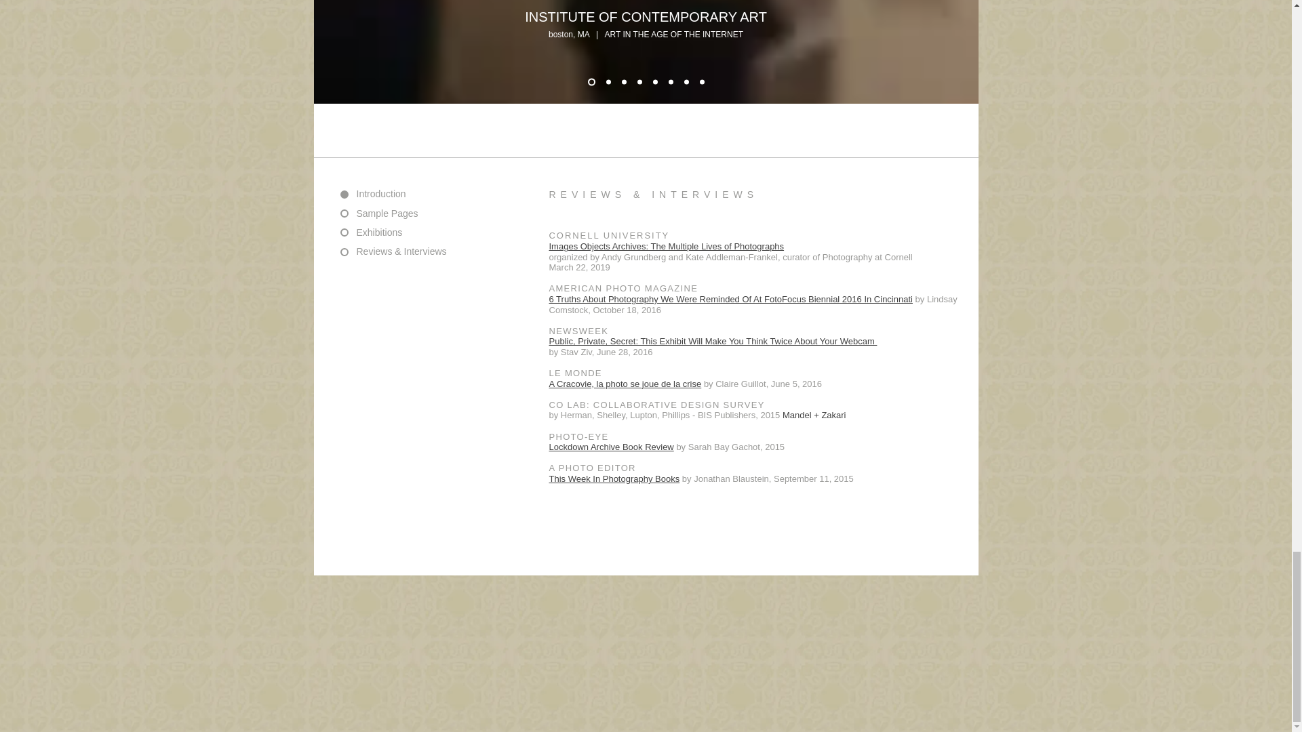 The width and height of the screenshot is (1302, 732). Describe the element at coordinates (625, 384) in the screenshot. I see `A Cracovie, la photo se joue de la crise` at that location.